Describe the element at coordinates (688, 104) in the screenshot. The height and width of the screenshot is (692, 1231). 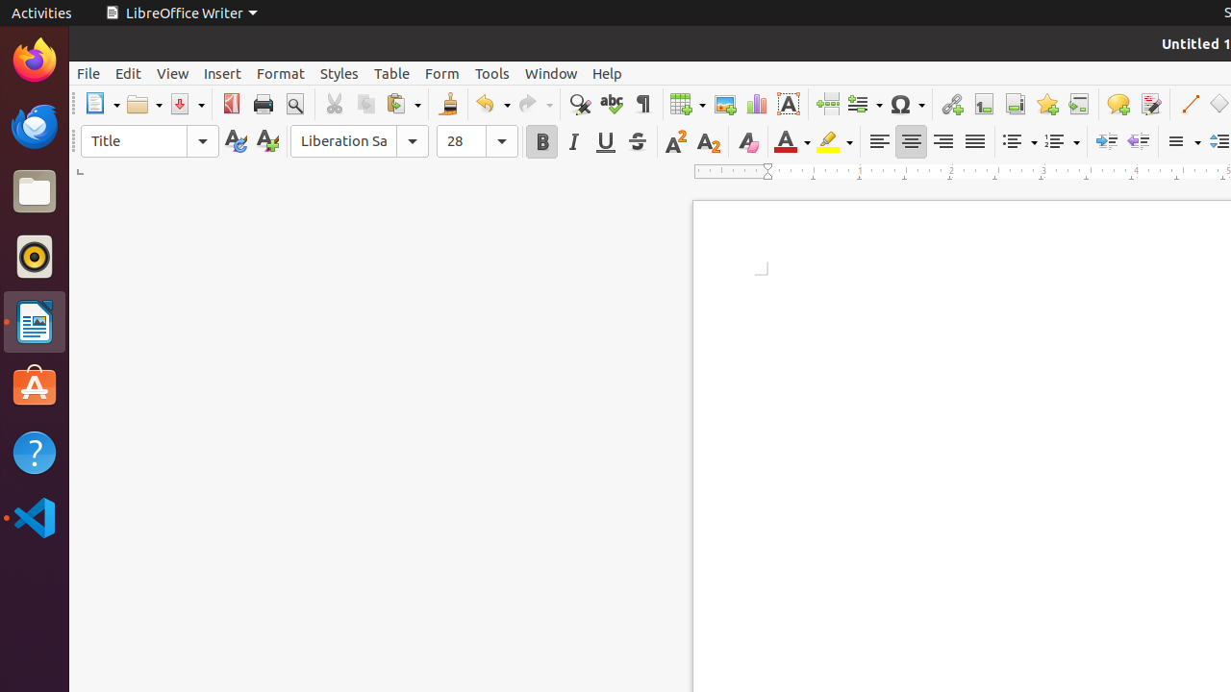
I see `Table` at that location.